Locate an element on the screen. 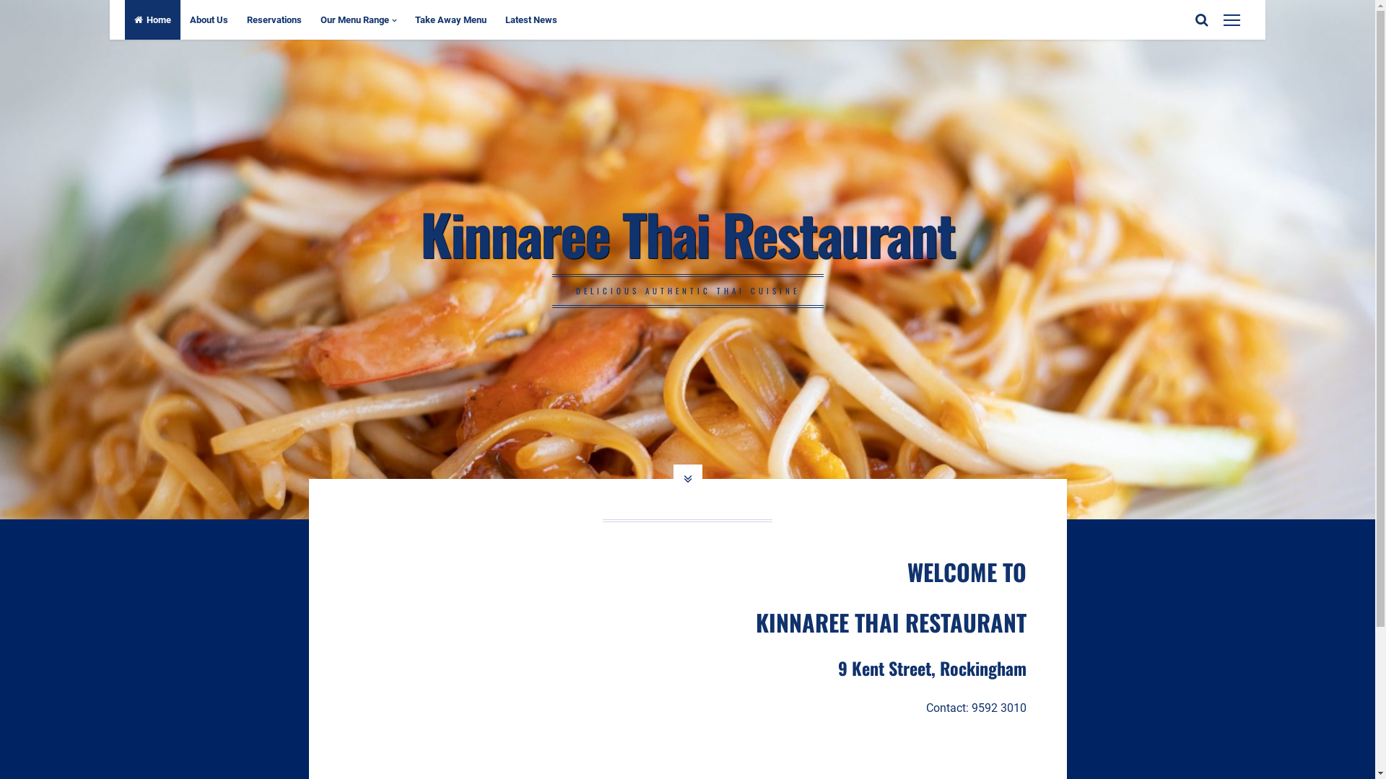 This screenshot has width=1386, height=779. Home is located at coordinates (153, 20).